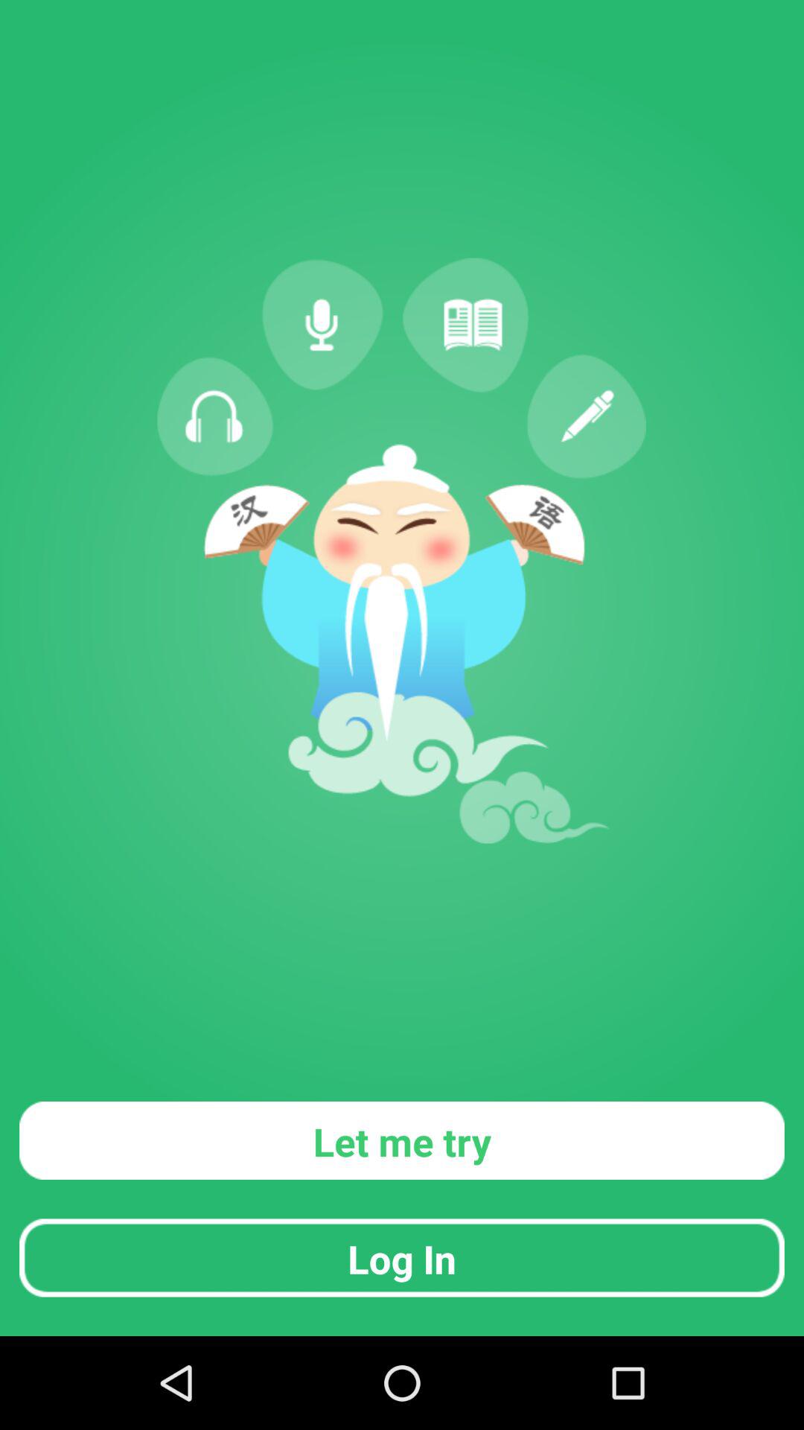 The image size is (804, 1430). I want to click on turn on log in button, so click(402, 1257).